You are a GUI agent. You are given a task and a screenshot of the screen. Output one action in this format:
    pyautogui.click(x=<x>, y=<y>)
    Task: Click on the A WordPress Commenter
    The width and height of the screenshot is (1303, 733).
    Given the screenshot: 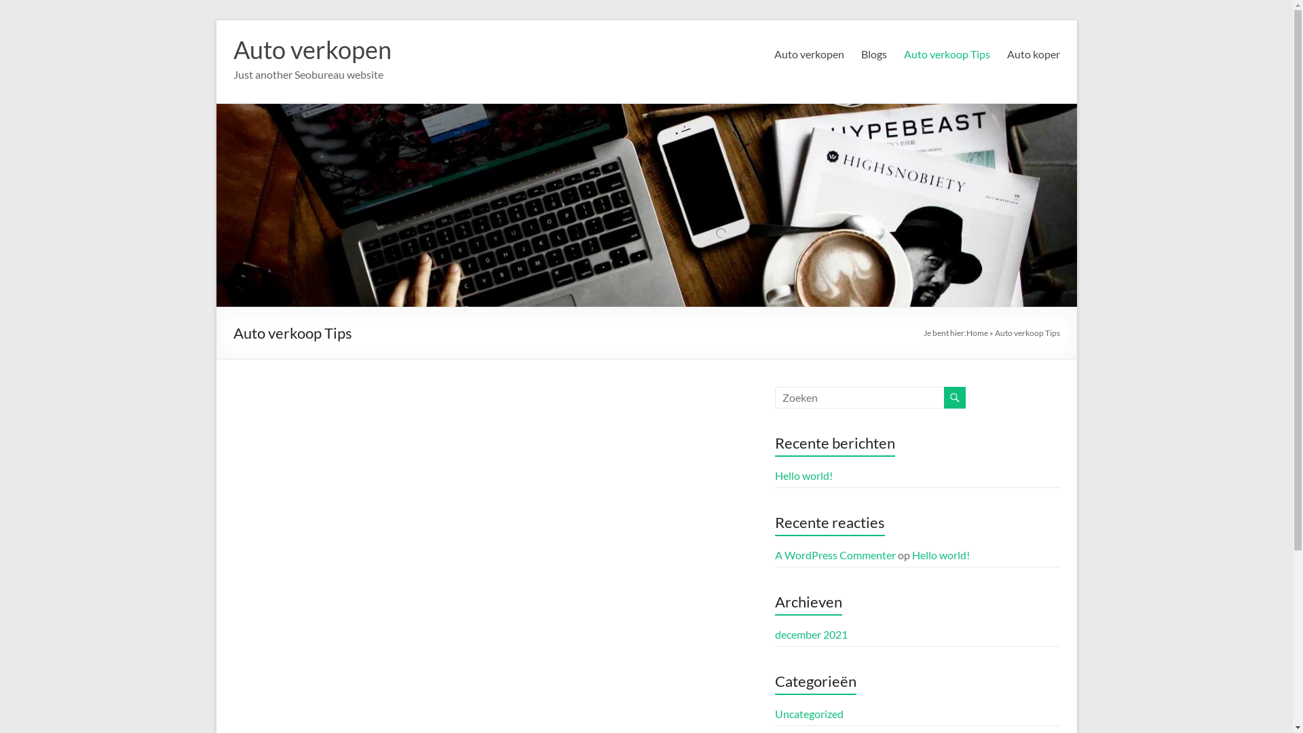 What is the action you would take?
    pyautogui.click(x=835, y=555)
    